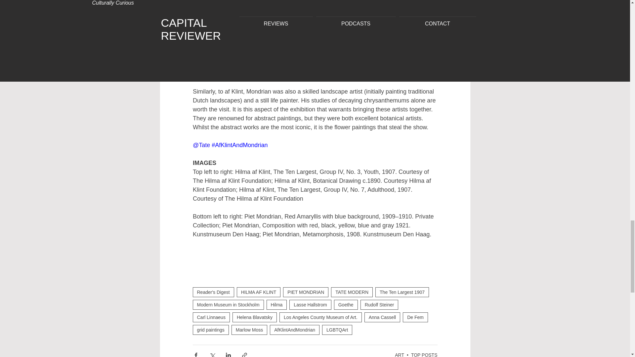  I want to click on Carl Linnaeus, so click(211, 317).